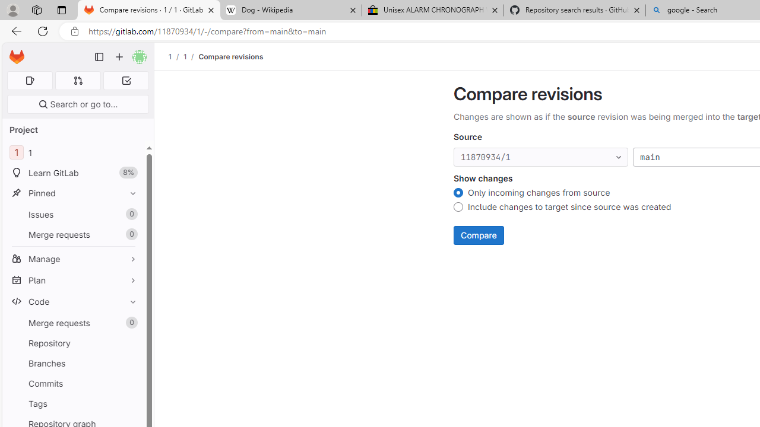 The width and height of the screenshot is (760, 427). I want to click on Learn GitLab 8%, so click(74, 173).